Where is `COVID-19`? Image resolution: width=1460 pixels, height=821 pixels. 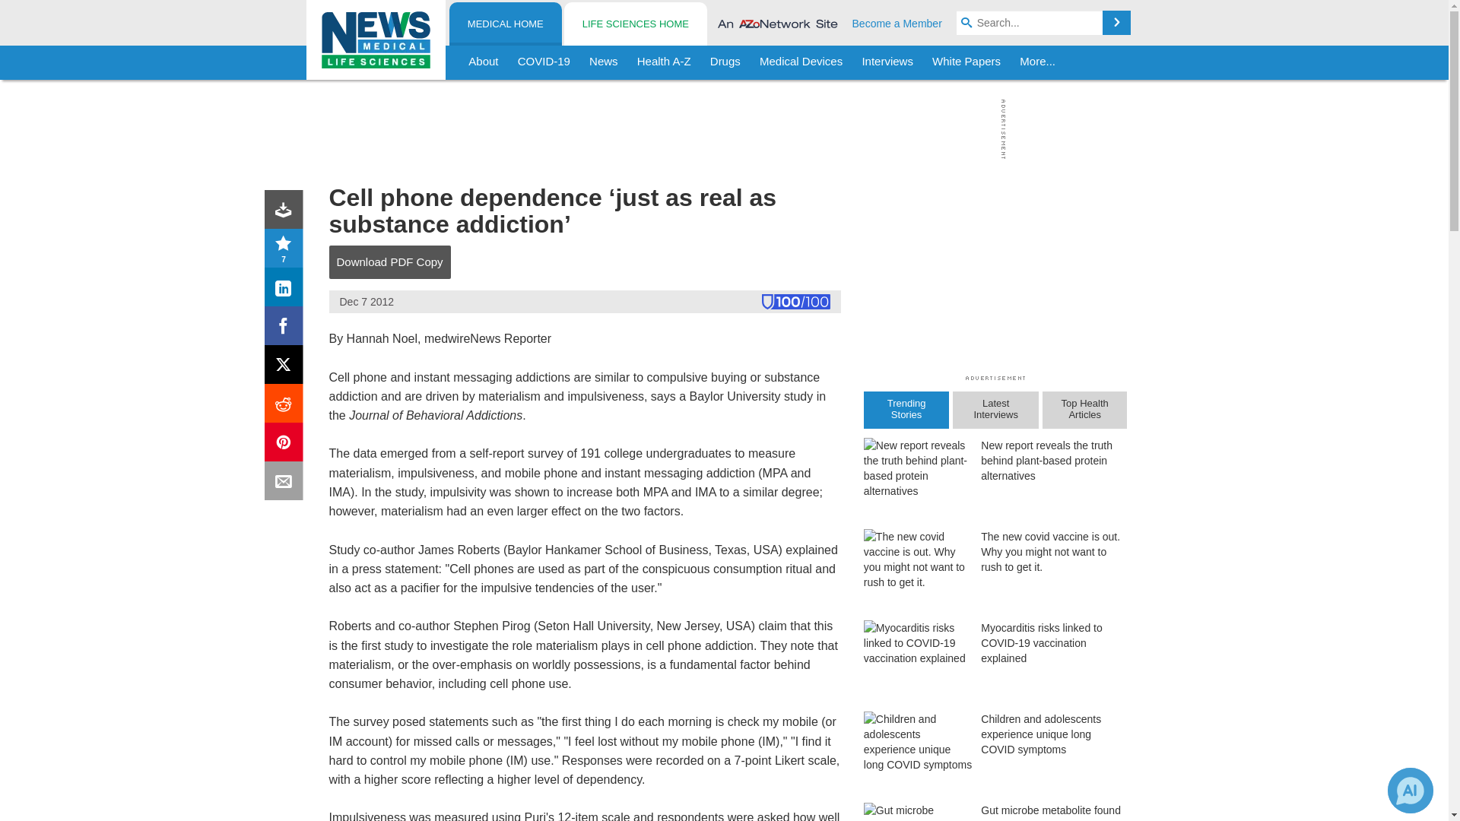 COVID-19 is located at coordinates (544, 62).